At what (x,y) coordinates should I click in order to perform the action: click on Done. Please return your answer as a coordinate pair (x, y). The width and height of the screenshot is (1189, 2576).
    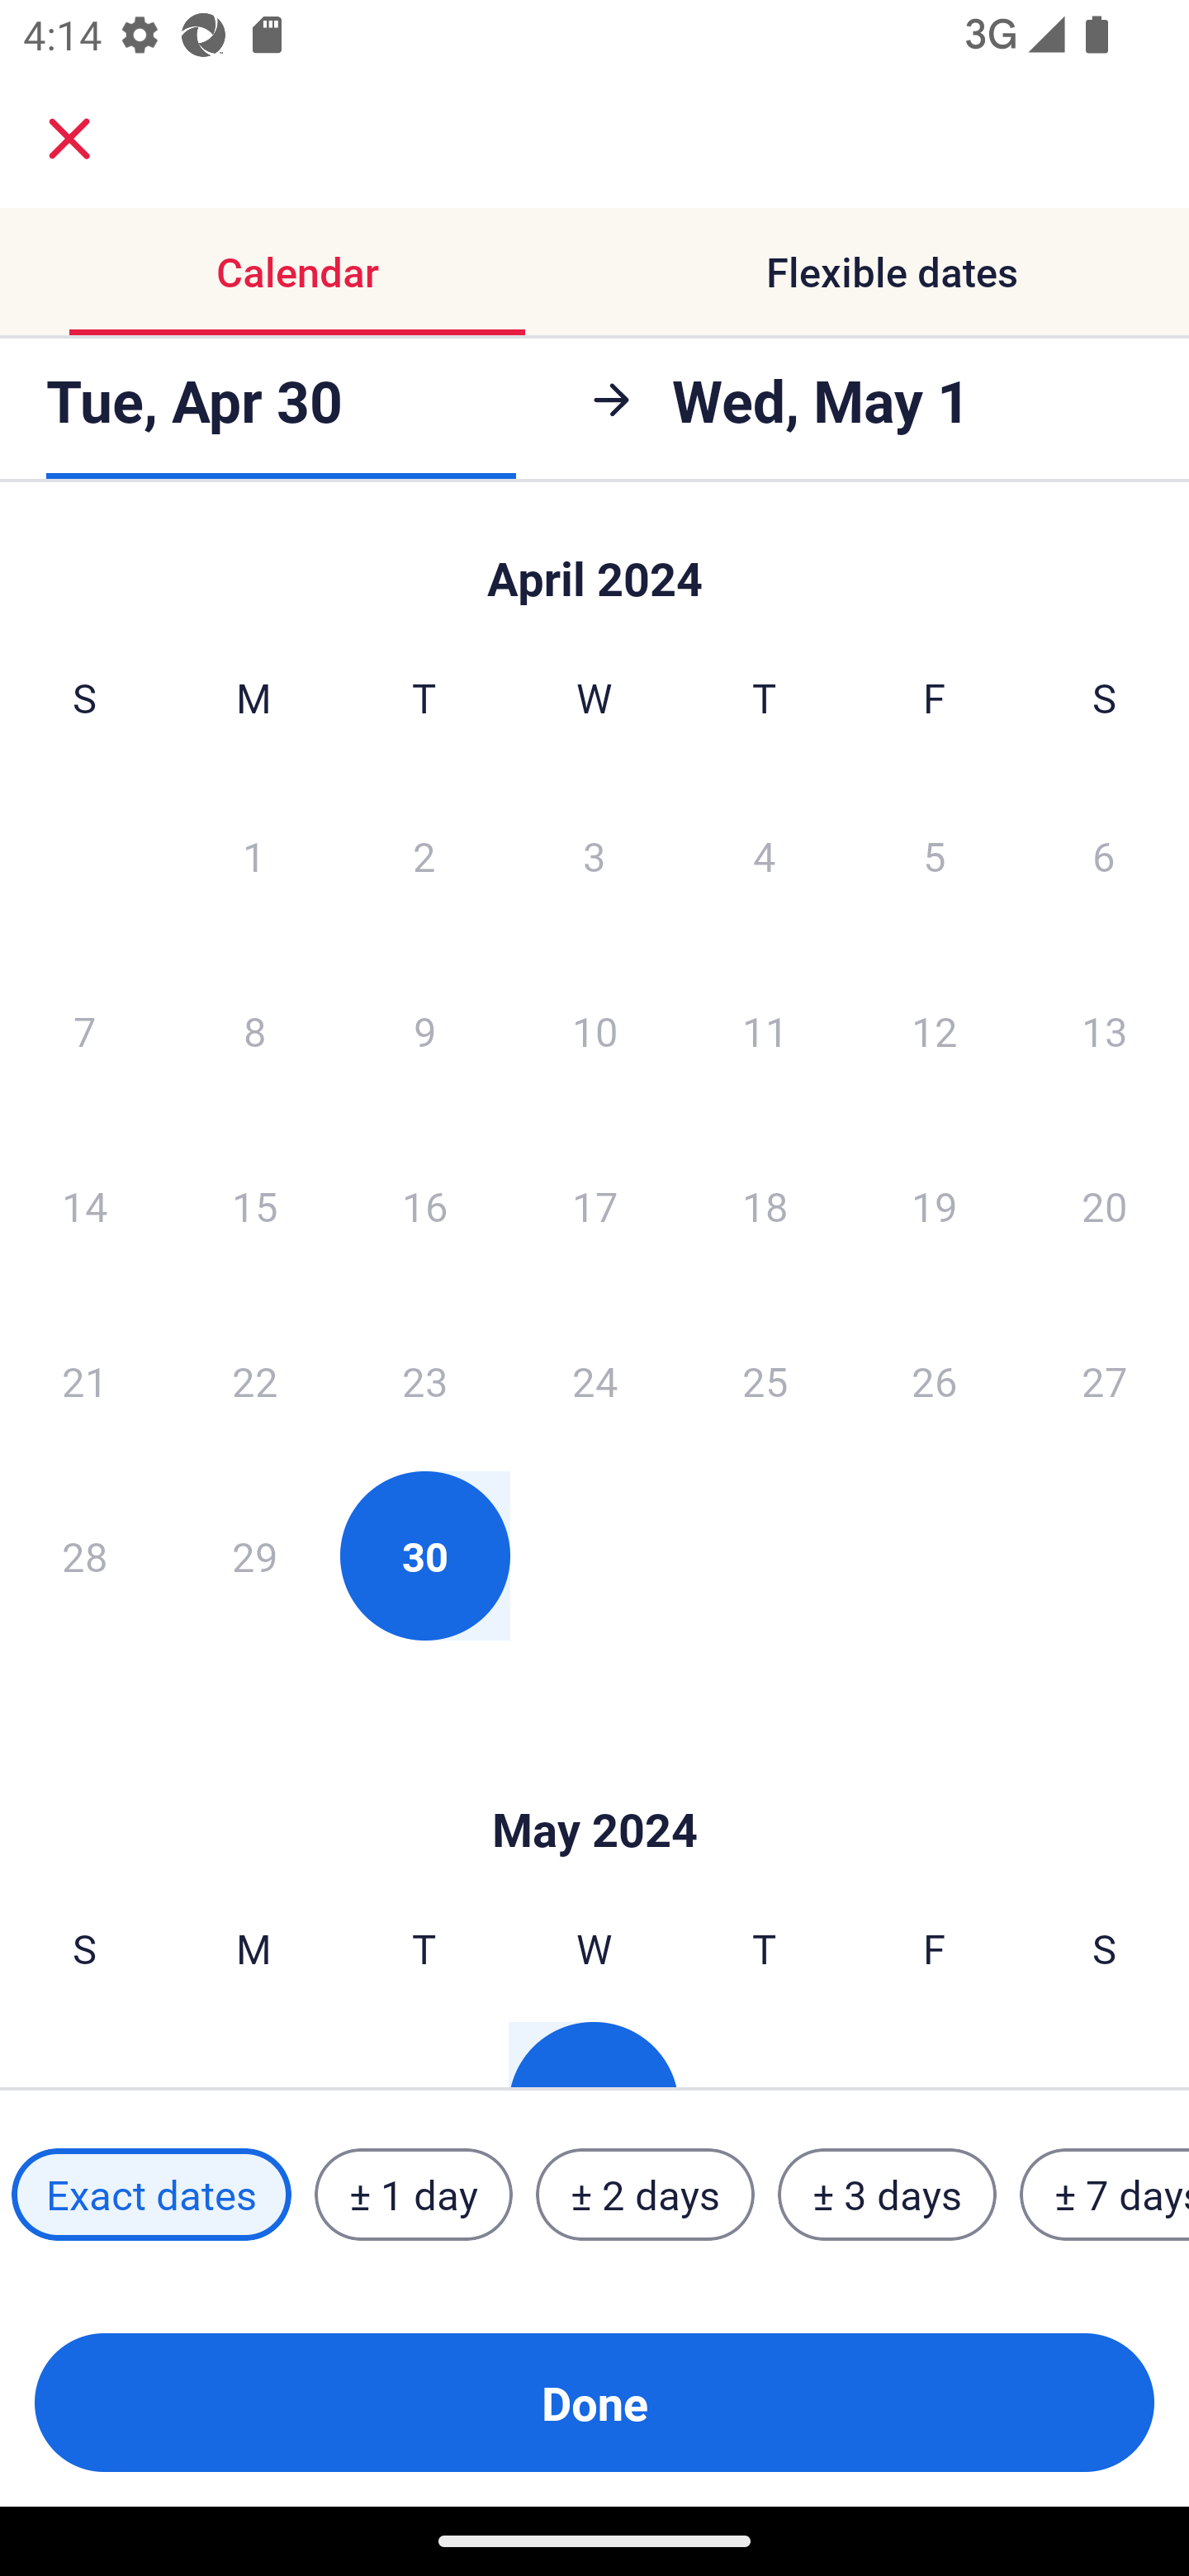
    Looking at the image, I should click on (594, 2403).